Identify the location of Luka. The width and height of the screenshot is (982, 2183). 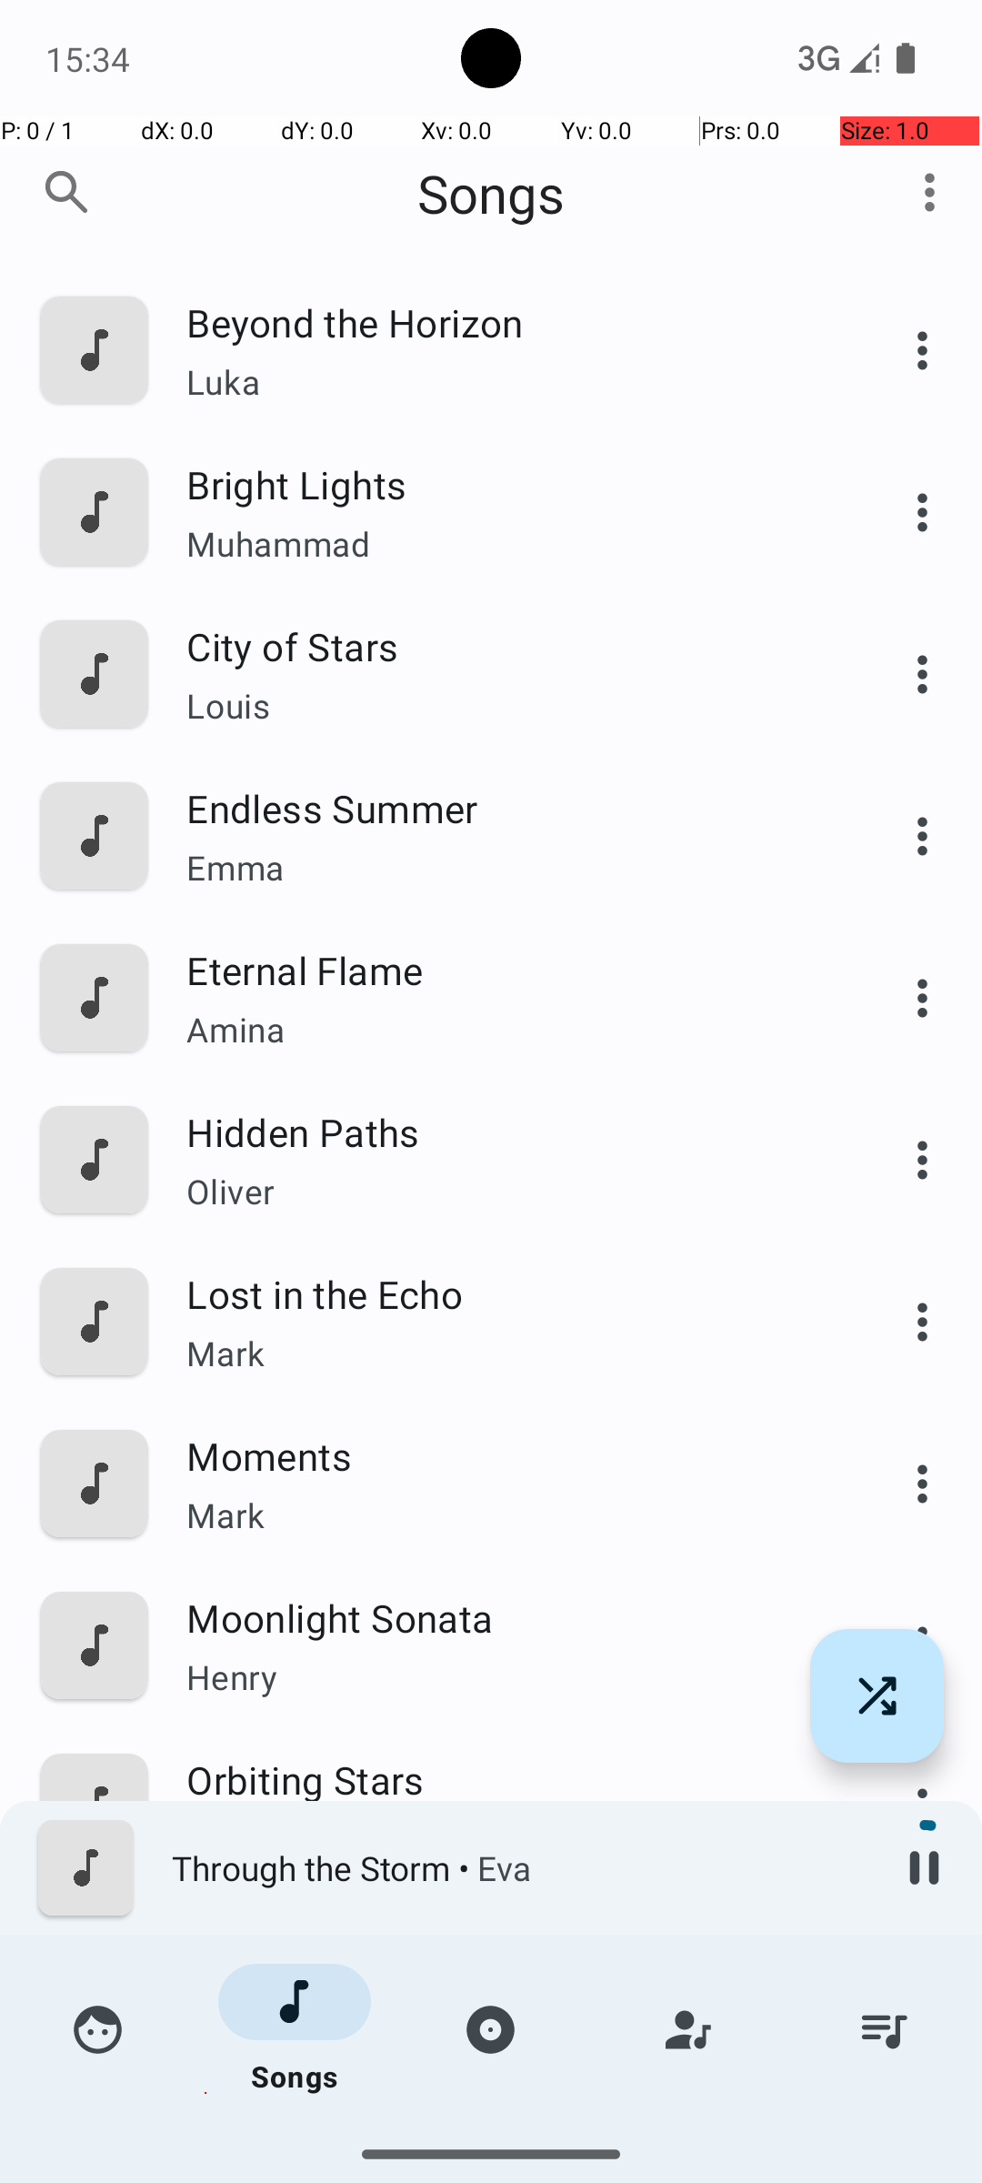
(506, 382).